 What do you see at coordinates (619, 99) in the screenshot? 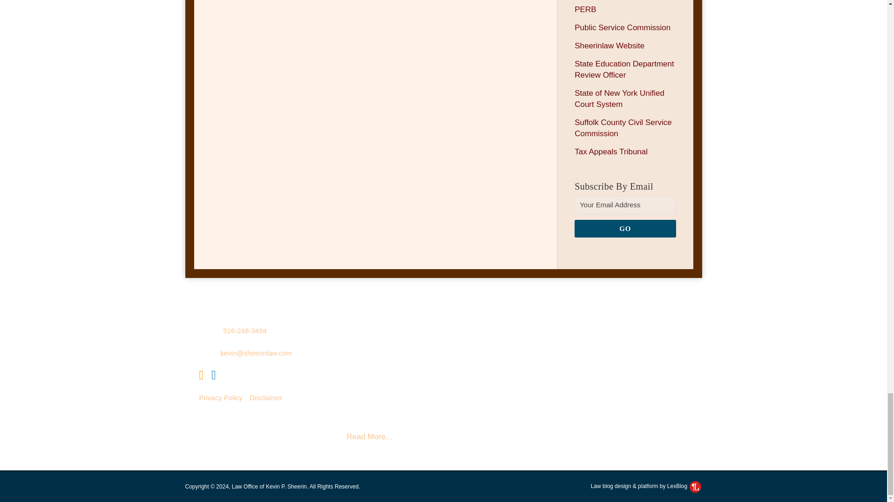
I see `State of New York Unified Court System` at bounding box center [619, 99].